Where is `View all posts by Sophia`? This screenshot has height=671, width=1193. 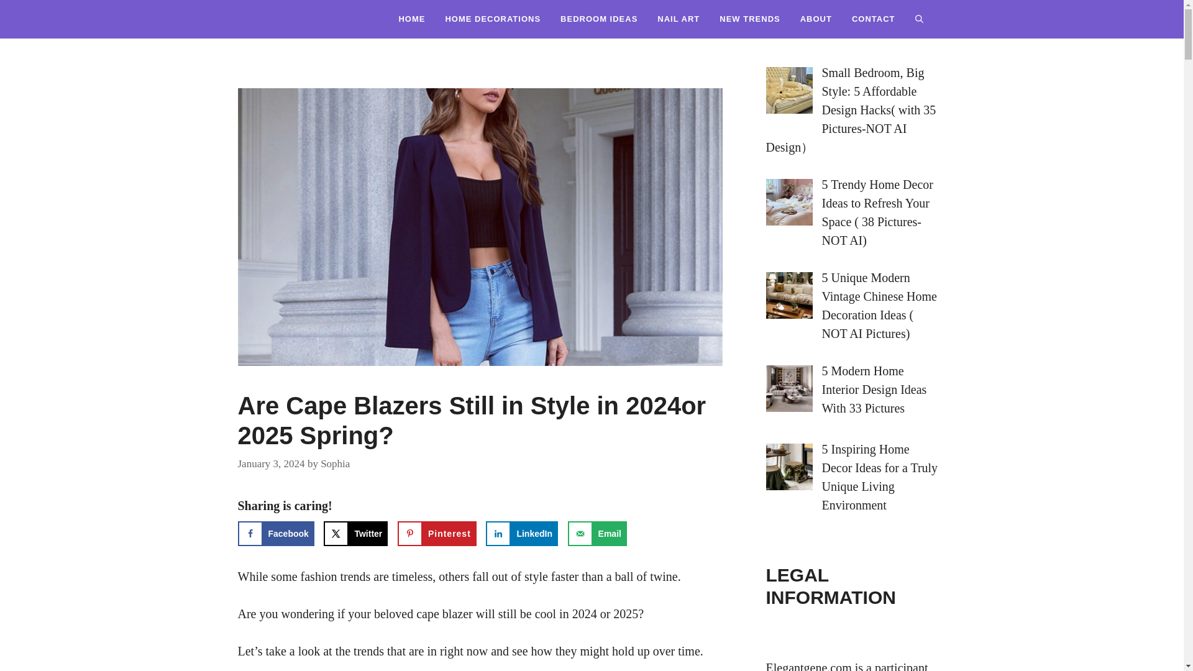
View all posts by Sophia is located at coordinates (335, 463).